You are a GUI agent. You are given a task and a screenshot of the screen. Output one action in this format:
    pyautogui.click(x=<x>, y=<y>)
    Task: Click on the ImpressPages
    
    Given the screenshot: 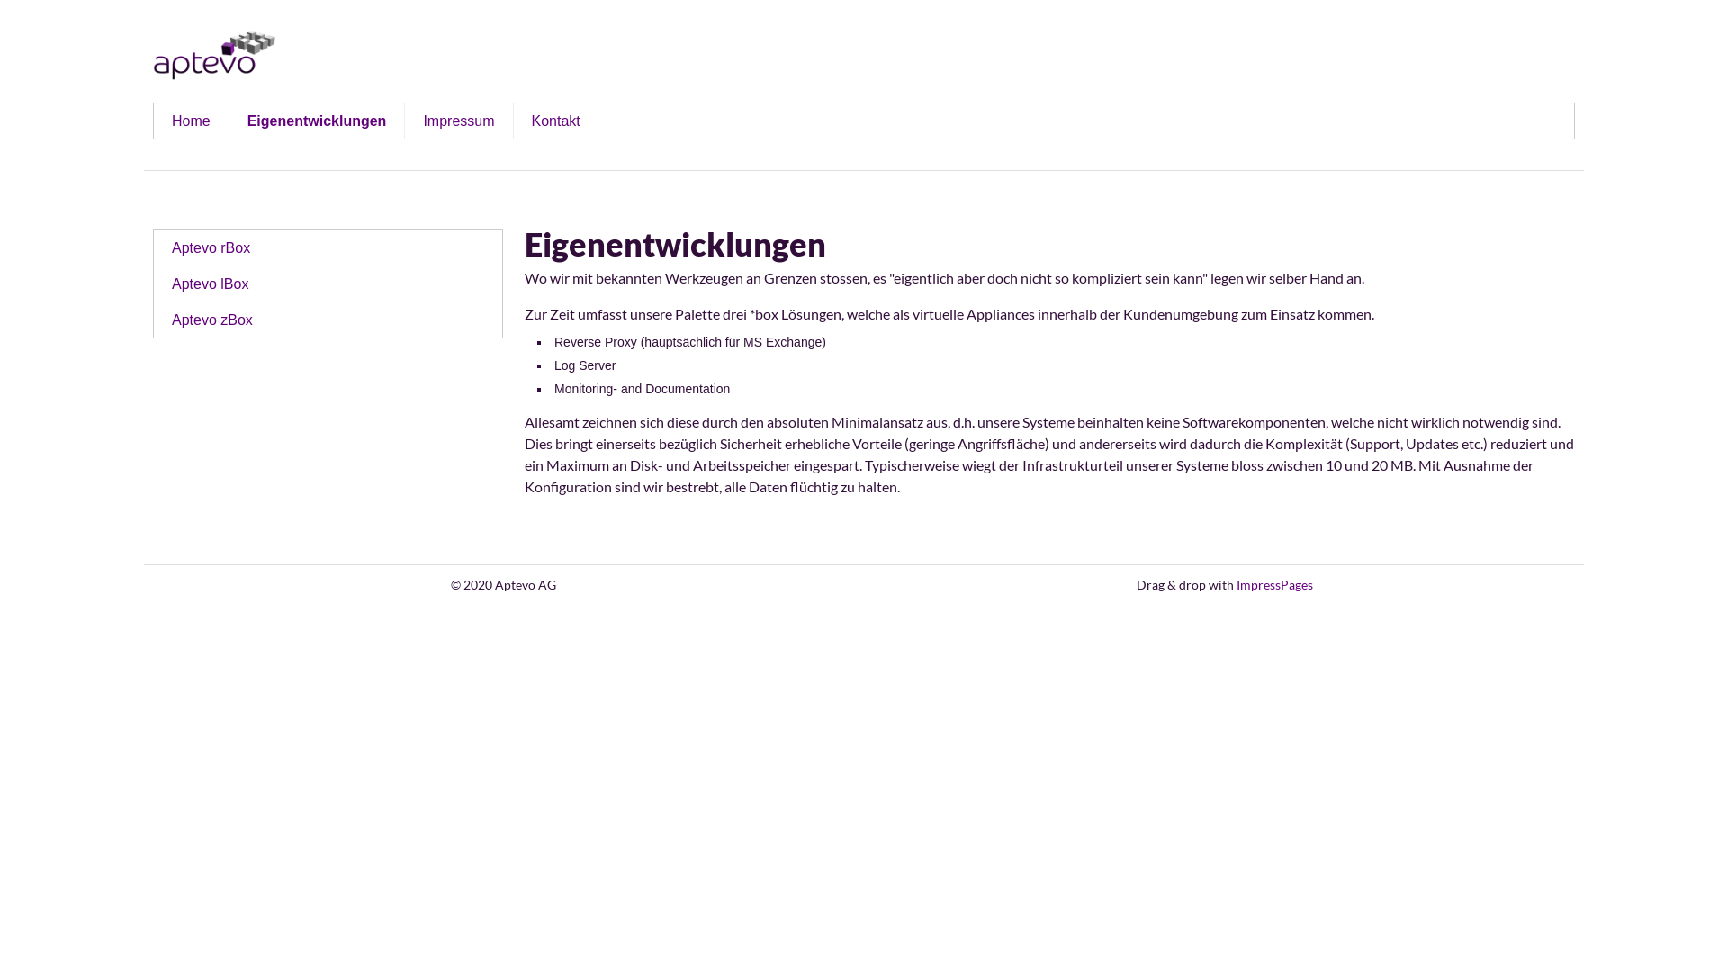 What is the action you would take?
    pyautogui.click(x=1274, y=585)
    